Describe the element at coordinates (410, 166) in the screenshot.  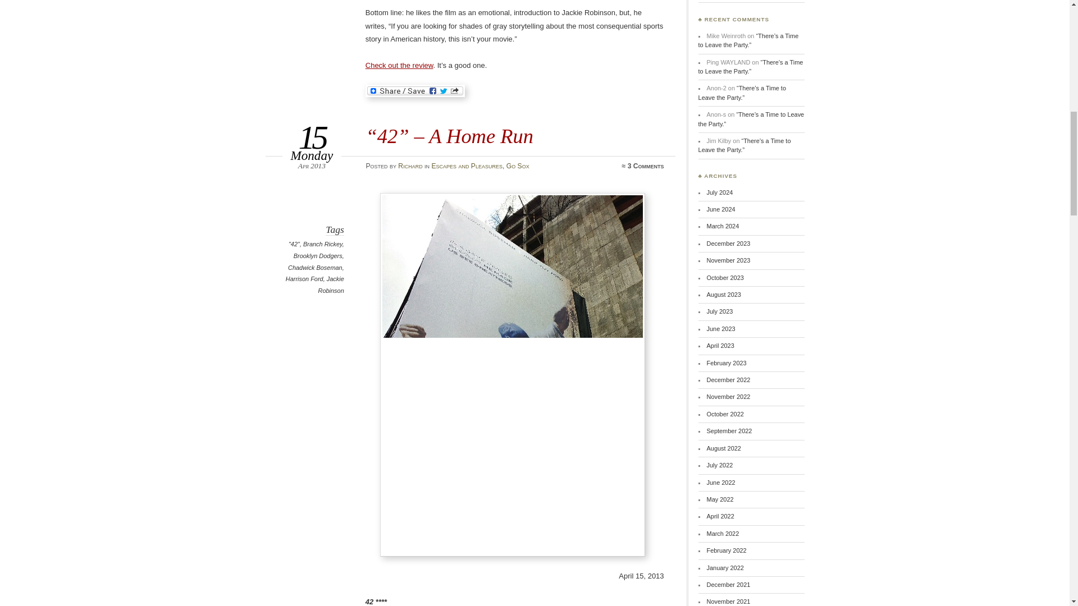
I see `Richard` at that location.